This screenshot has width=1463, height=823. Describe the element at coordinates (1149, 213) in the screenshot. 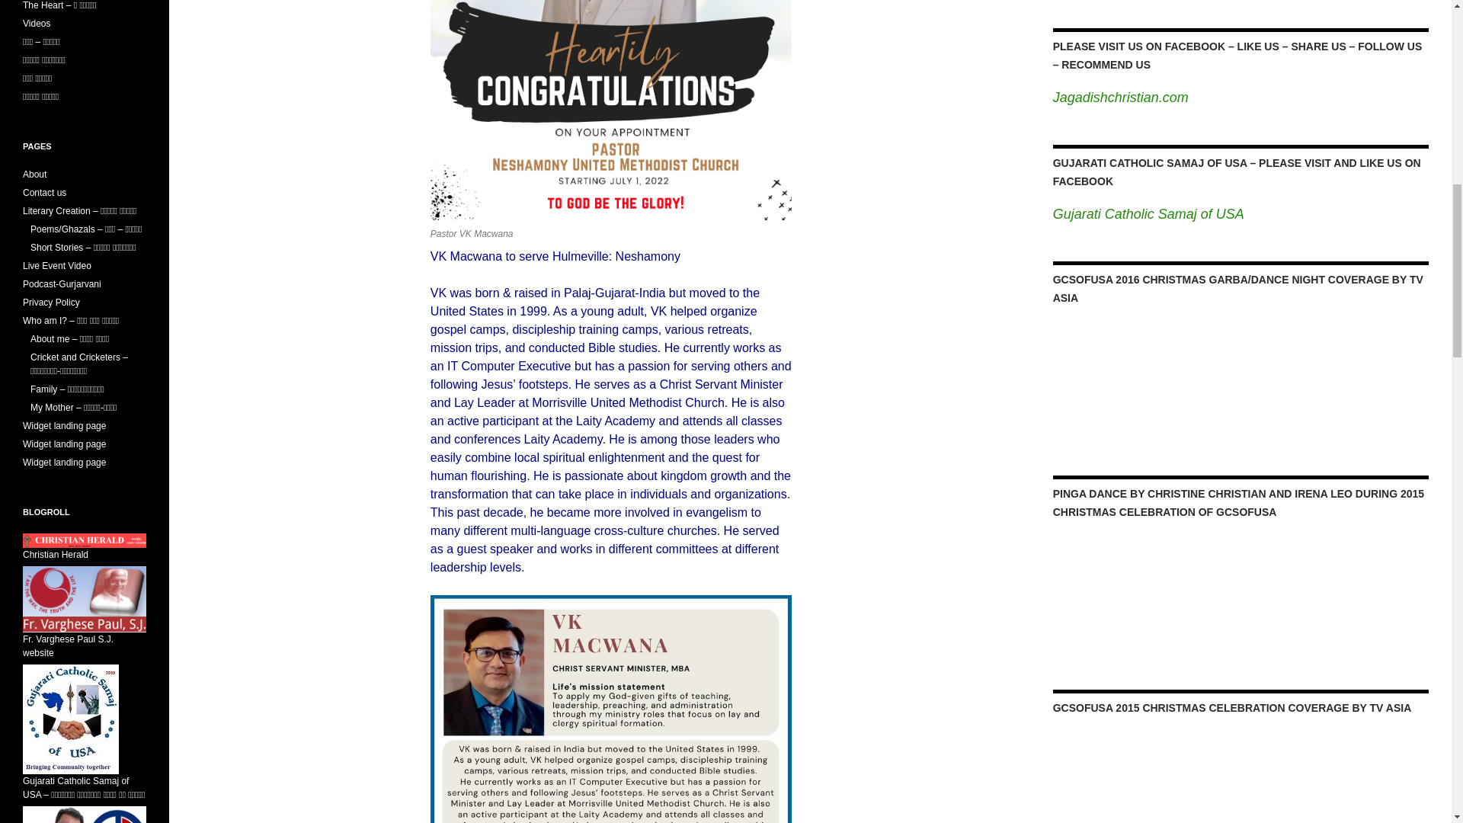

I see `Gujarati Catholic Samaj of USA` at that location.